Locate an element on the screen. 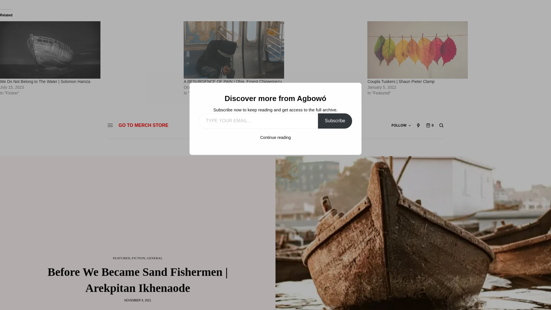 The image size is (551, 310). ABOUT is located at coordinates (211, 148).